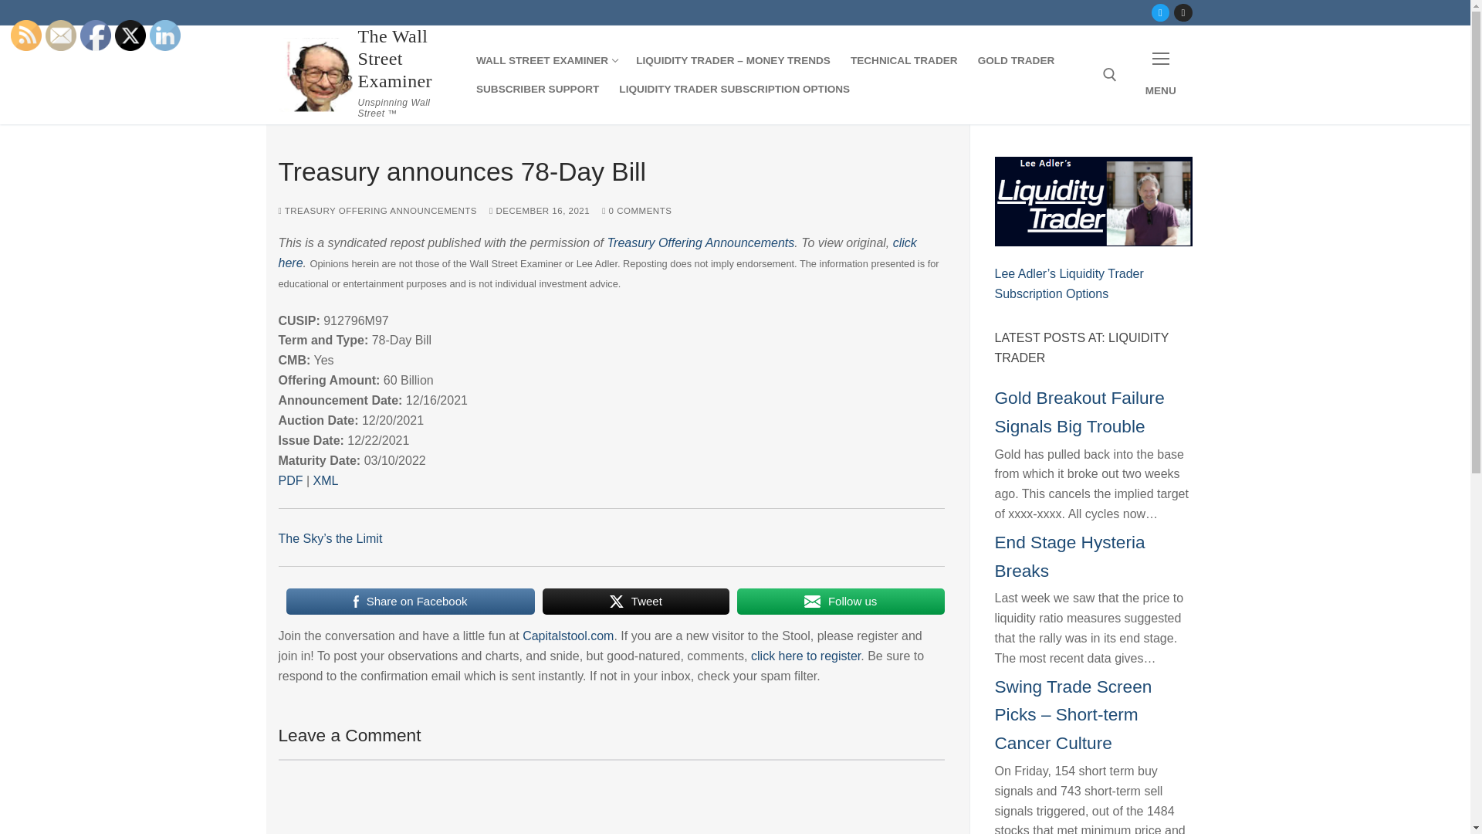 This screenshot has width=1482, height=834. What do you see at coordinates (1016, 61) in the screenshot?
I see `Updates for subscribers` at bounding box center [1016, 61].